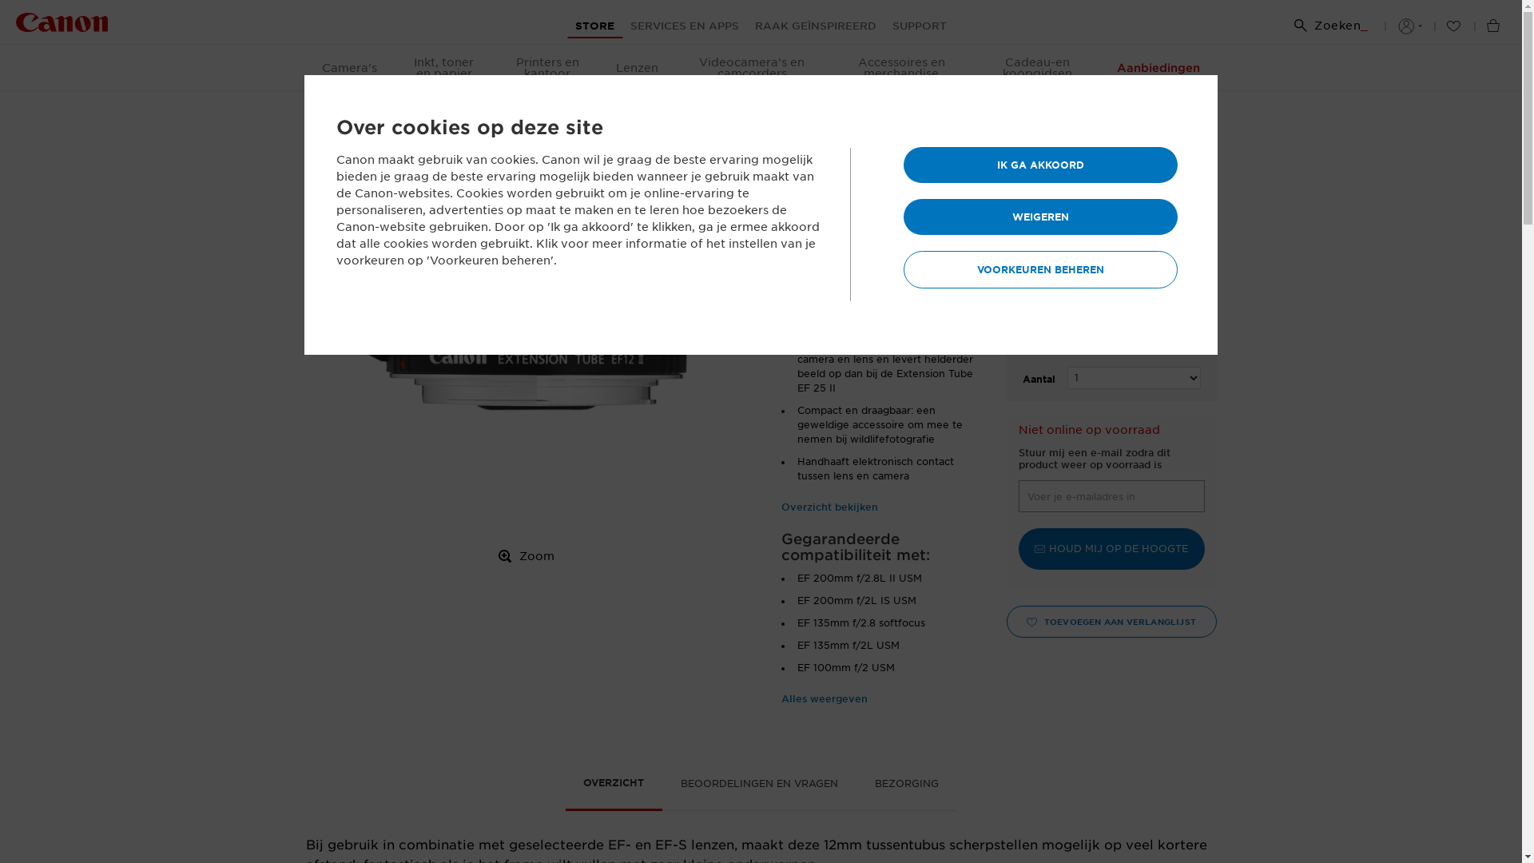  What do you see at coordinates (348, 67) in the screenshot?
I see `Camera's` at bounding box center [348, 67].